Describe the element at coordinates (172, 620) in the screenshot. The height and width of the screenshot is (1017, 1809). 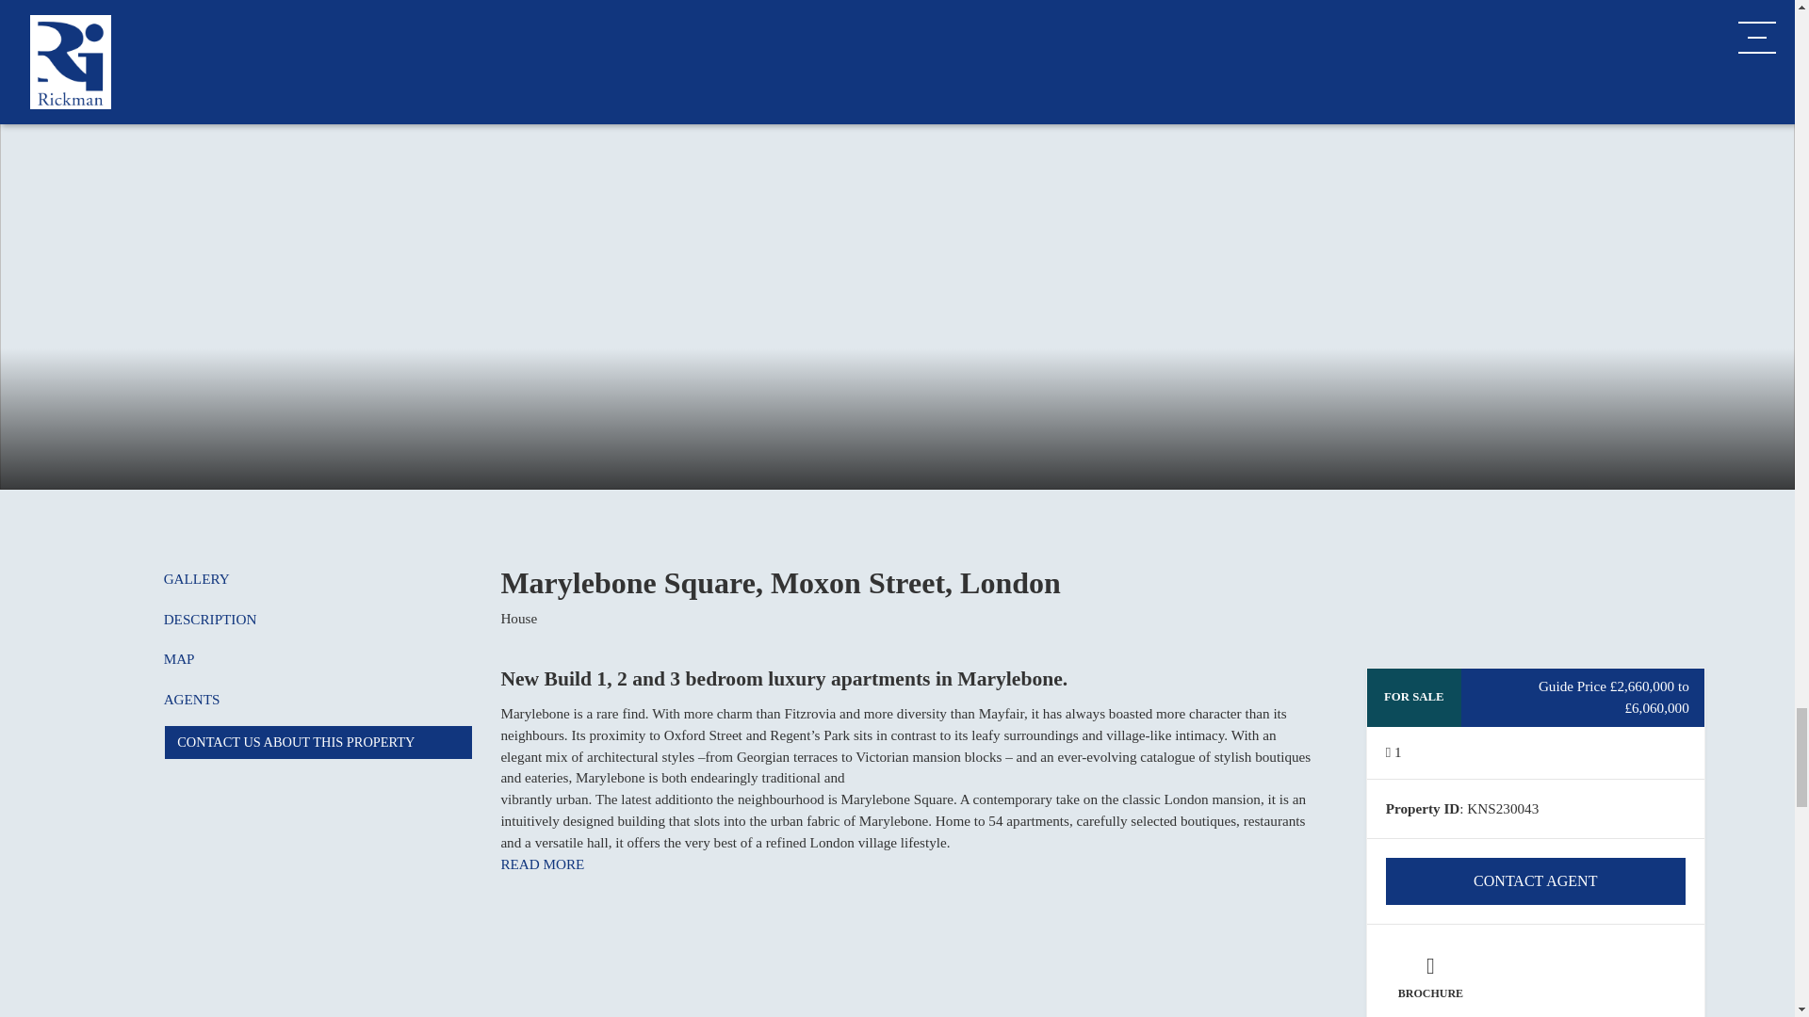
I see `DESCRIPTION` at that location.